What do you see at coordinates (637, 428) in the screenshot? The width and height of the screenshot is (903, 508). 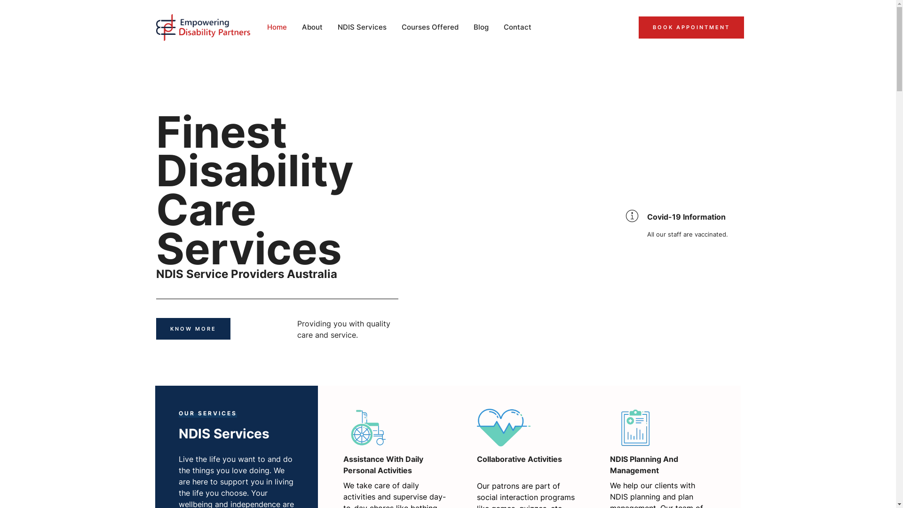 I see `Home 3` at bounding box center [637, 428].